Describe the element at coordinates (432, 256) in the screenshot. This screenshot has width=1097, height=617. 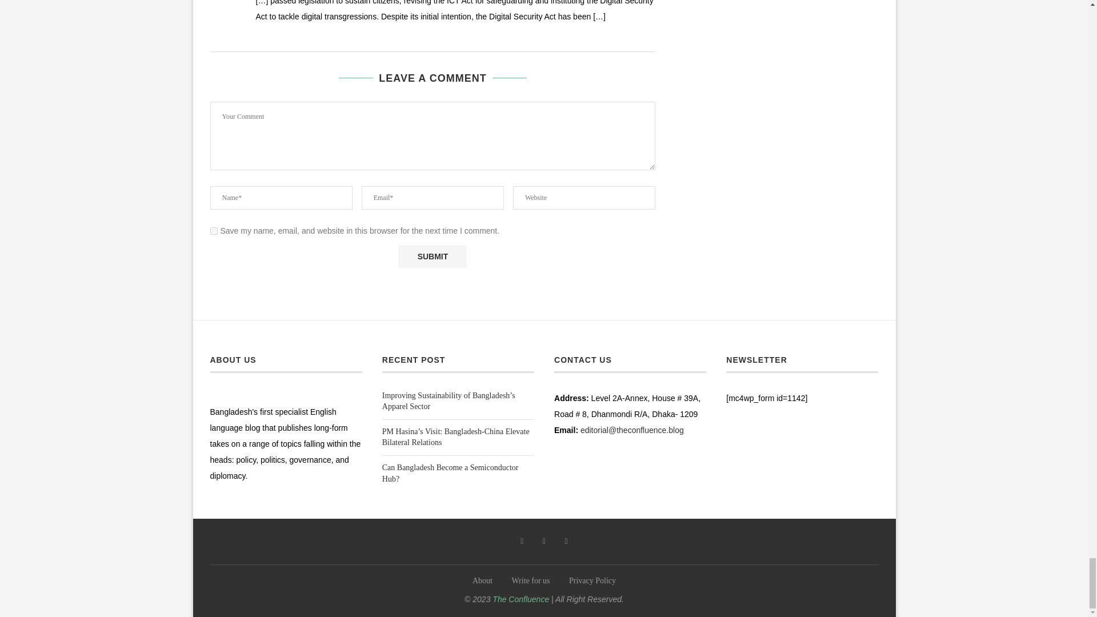
I see `Submit` at that location.